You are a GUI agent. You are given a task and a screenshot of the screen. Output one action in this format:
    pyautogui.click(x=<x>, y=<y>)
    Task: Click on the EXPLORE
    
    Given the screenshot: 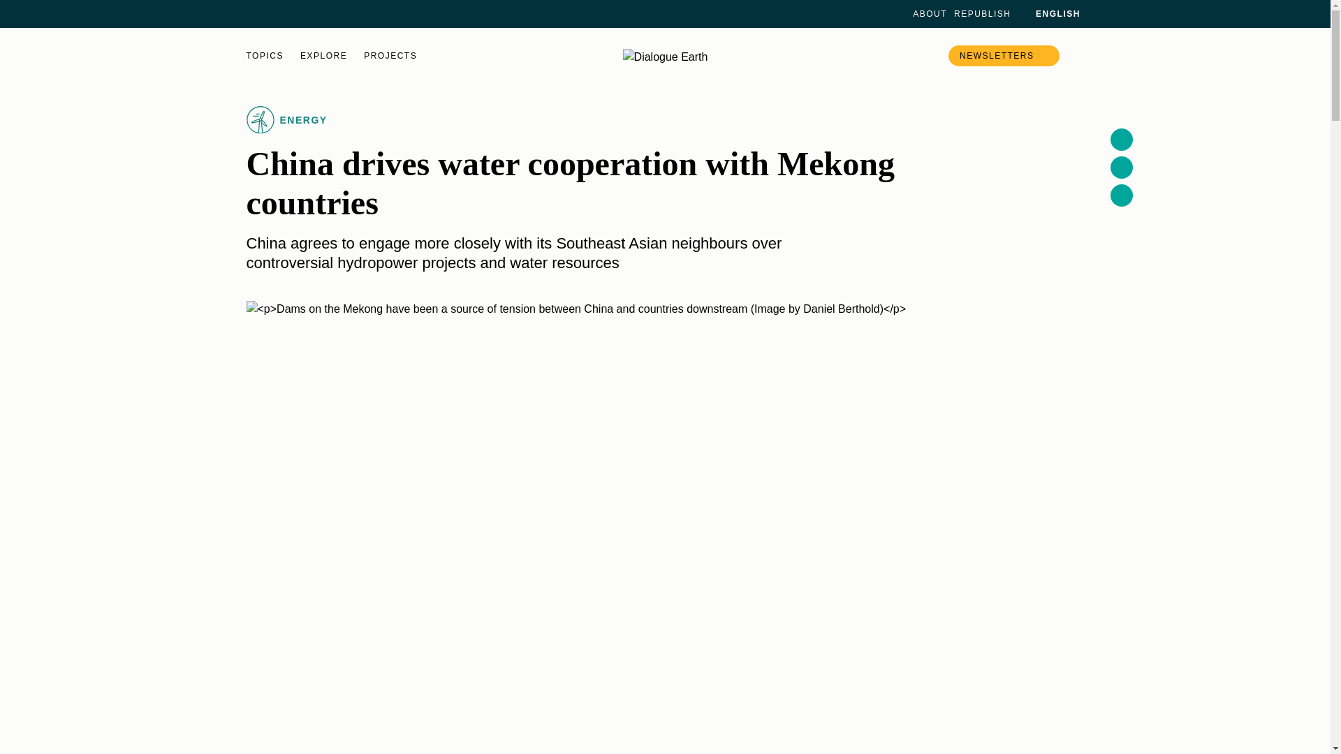 What is the action you would take?
    pyautogui.click(x=324, y=56)
    